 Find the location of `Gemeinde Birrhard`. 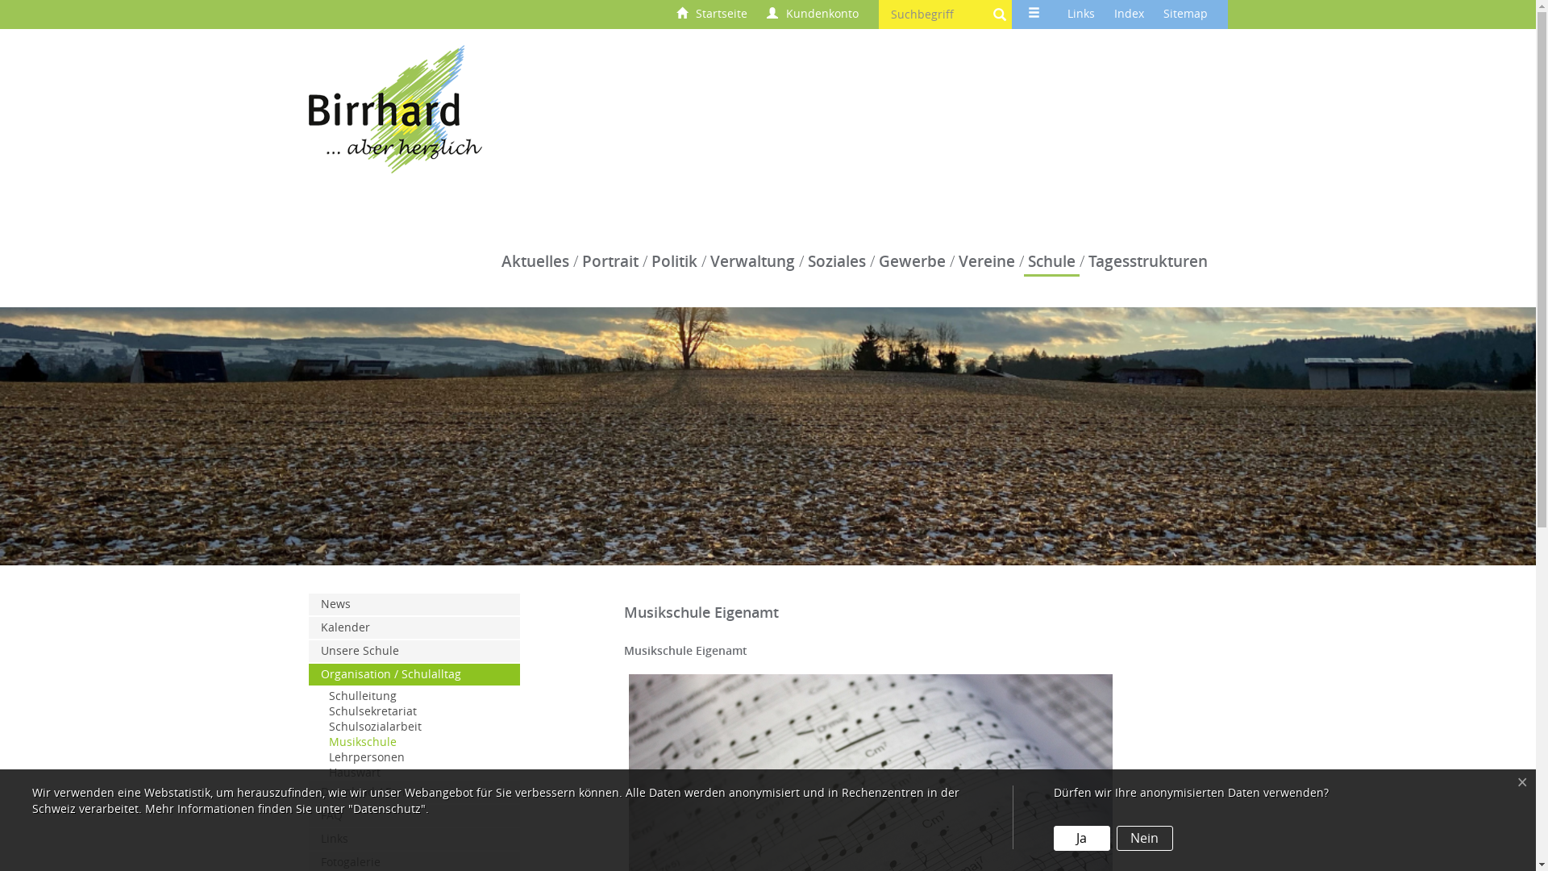

Gemeinde Birrhard is located at coordinates (395, 108).